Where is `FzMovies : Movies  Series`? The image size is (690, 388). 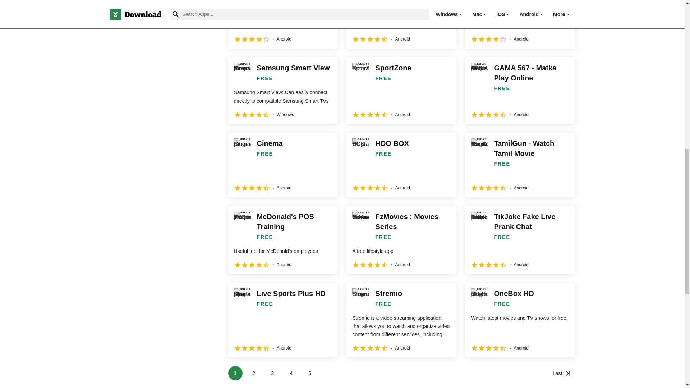
FzMovies : Movies  Series is located at coordinates (401, 240).